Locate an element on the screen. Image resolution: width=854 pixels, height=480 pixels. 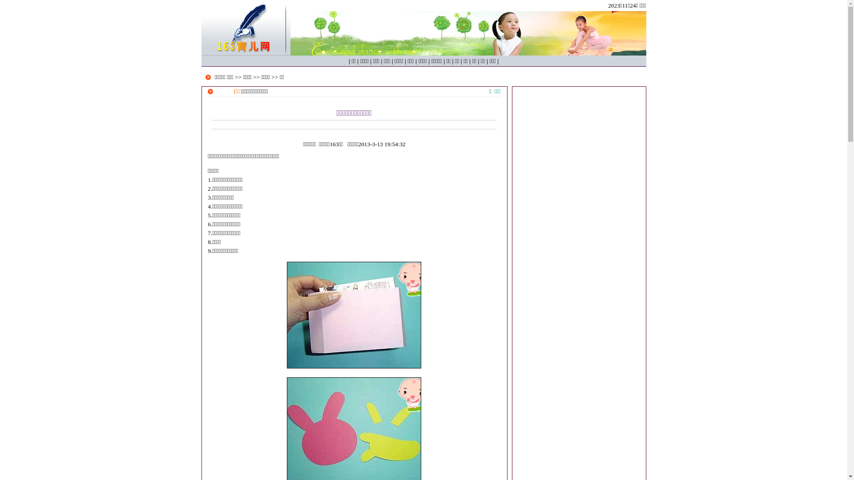
Advertisement is located at coordinates (579, 392).